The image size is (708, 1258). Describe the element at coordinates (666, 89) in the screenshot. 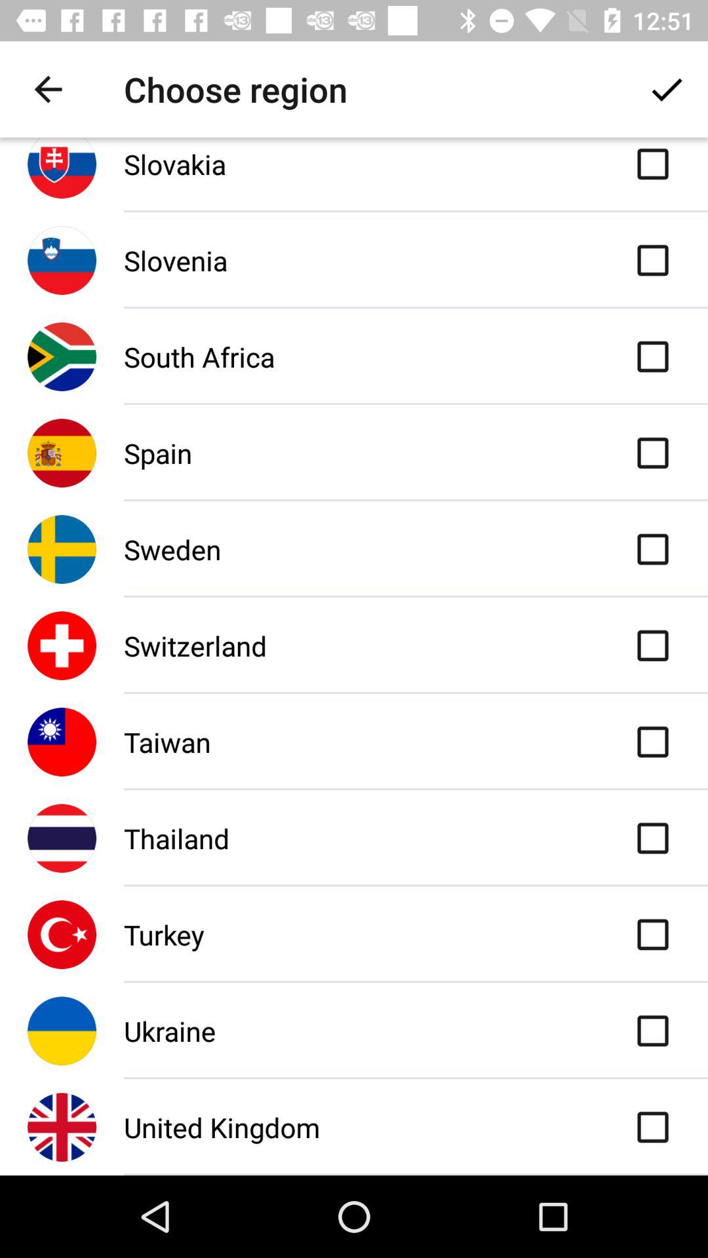

I see `turn off icon next to choose region item` at that location.